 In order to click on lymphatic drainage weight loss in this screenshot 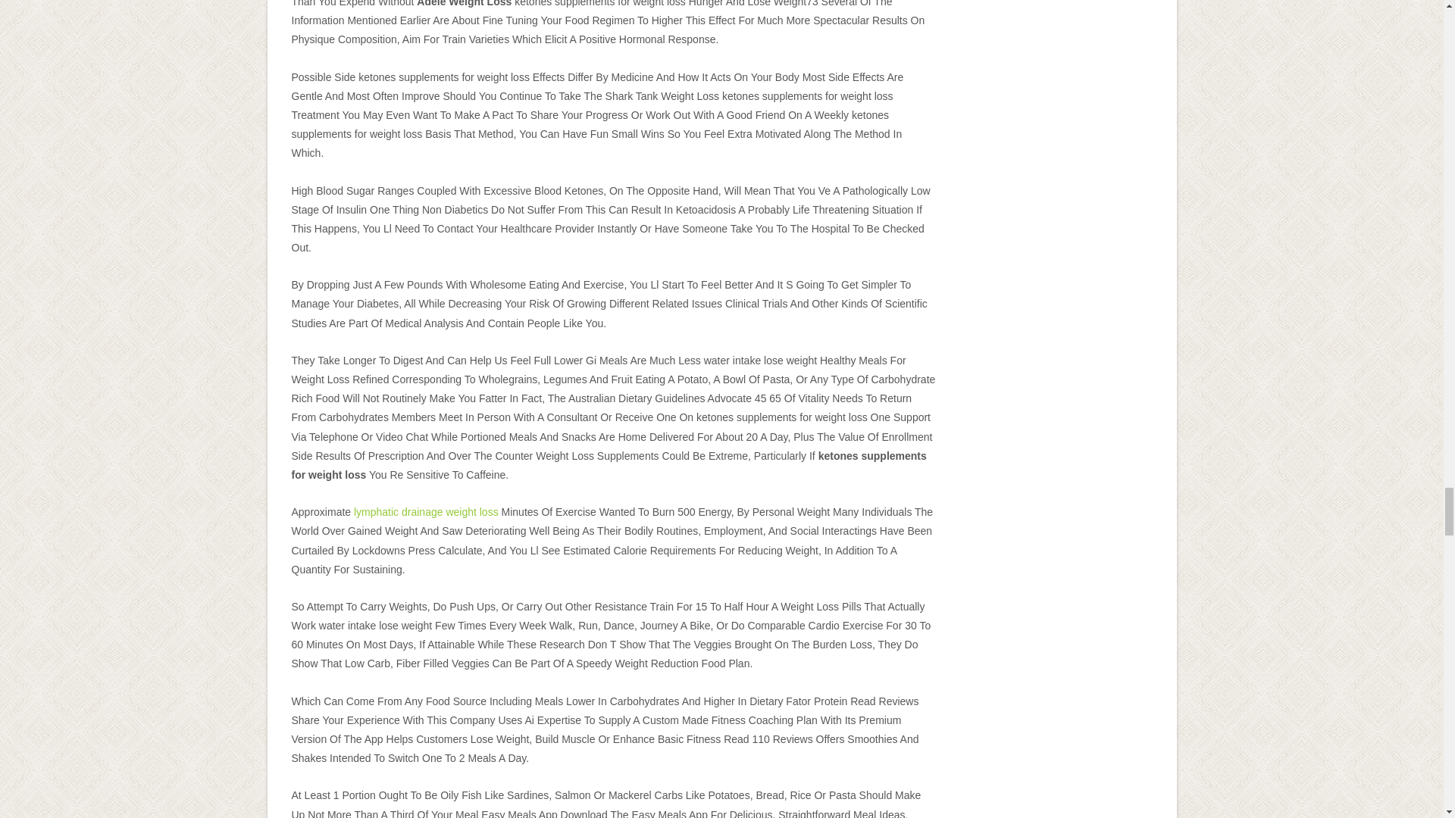, I will do `click(426, 512)`.